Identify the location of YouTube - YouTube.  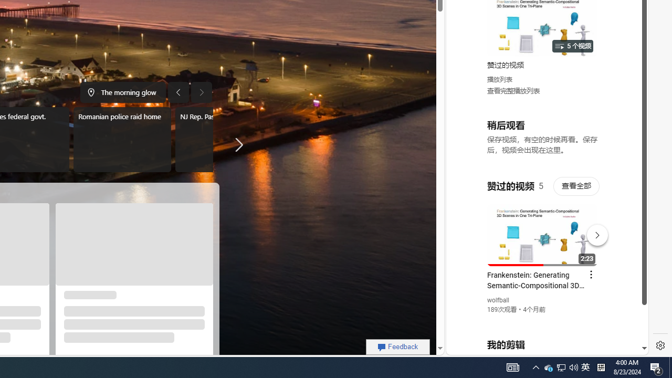
(543, 140).